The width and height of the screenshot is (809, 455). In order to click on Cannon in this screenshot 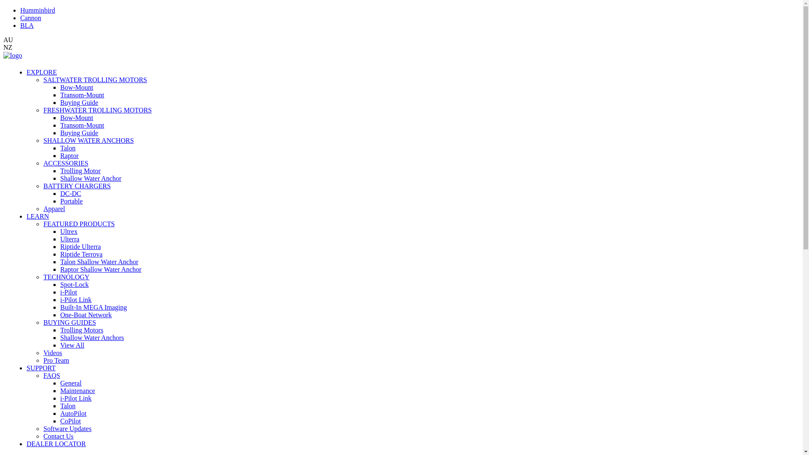, I will do `click(31, 18)`.